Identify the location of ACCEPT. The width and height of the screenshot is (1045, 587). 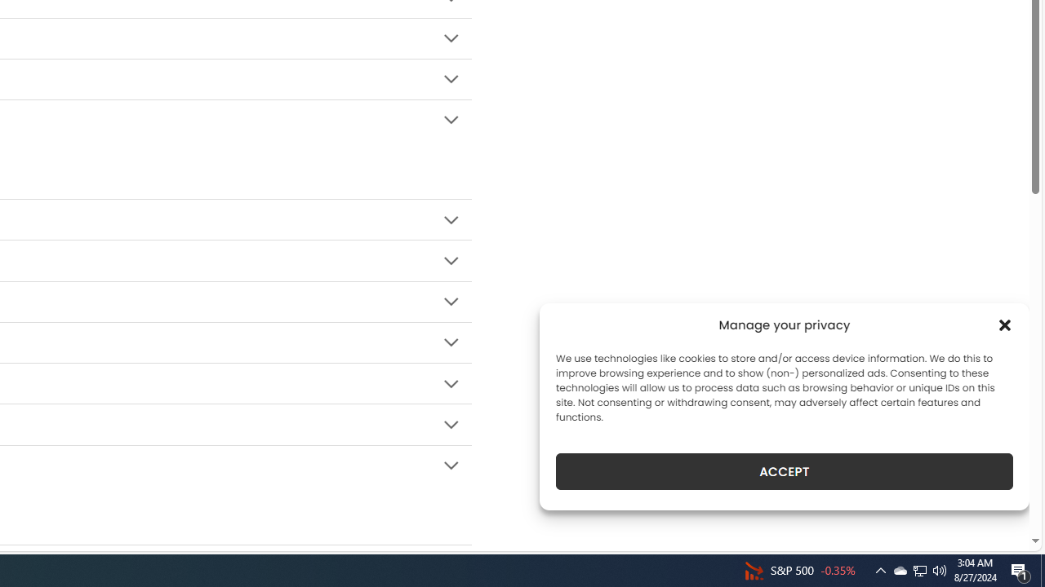
(784, 471).